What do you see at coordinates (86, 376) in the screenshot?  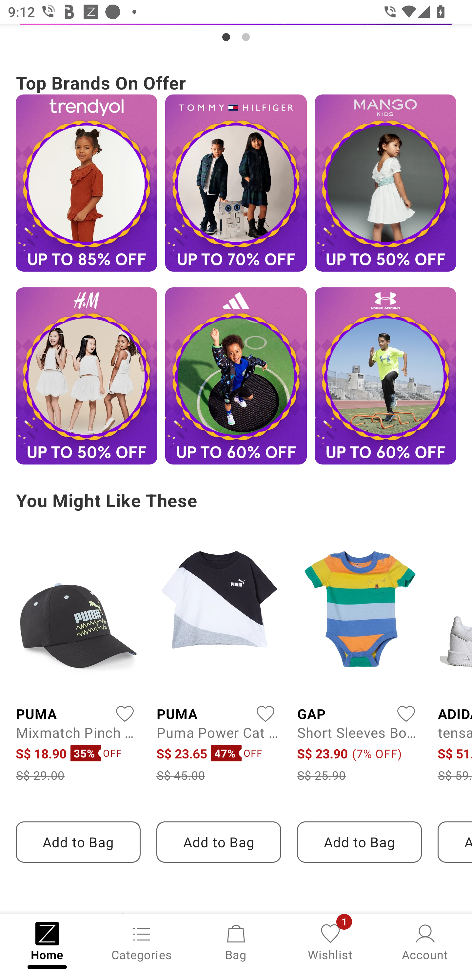 I see `Campaign banner` at bounding box center [86, 376].